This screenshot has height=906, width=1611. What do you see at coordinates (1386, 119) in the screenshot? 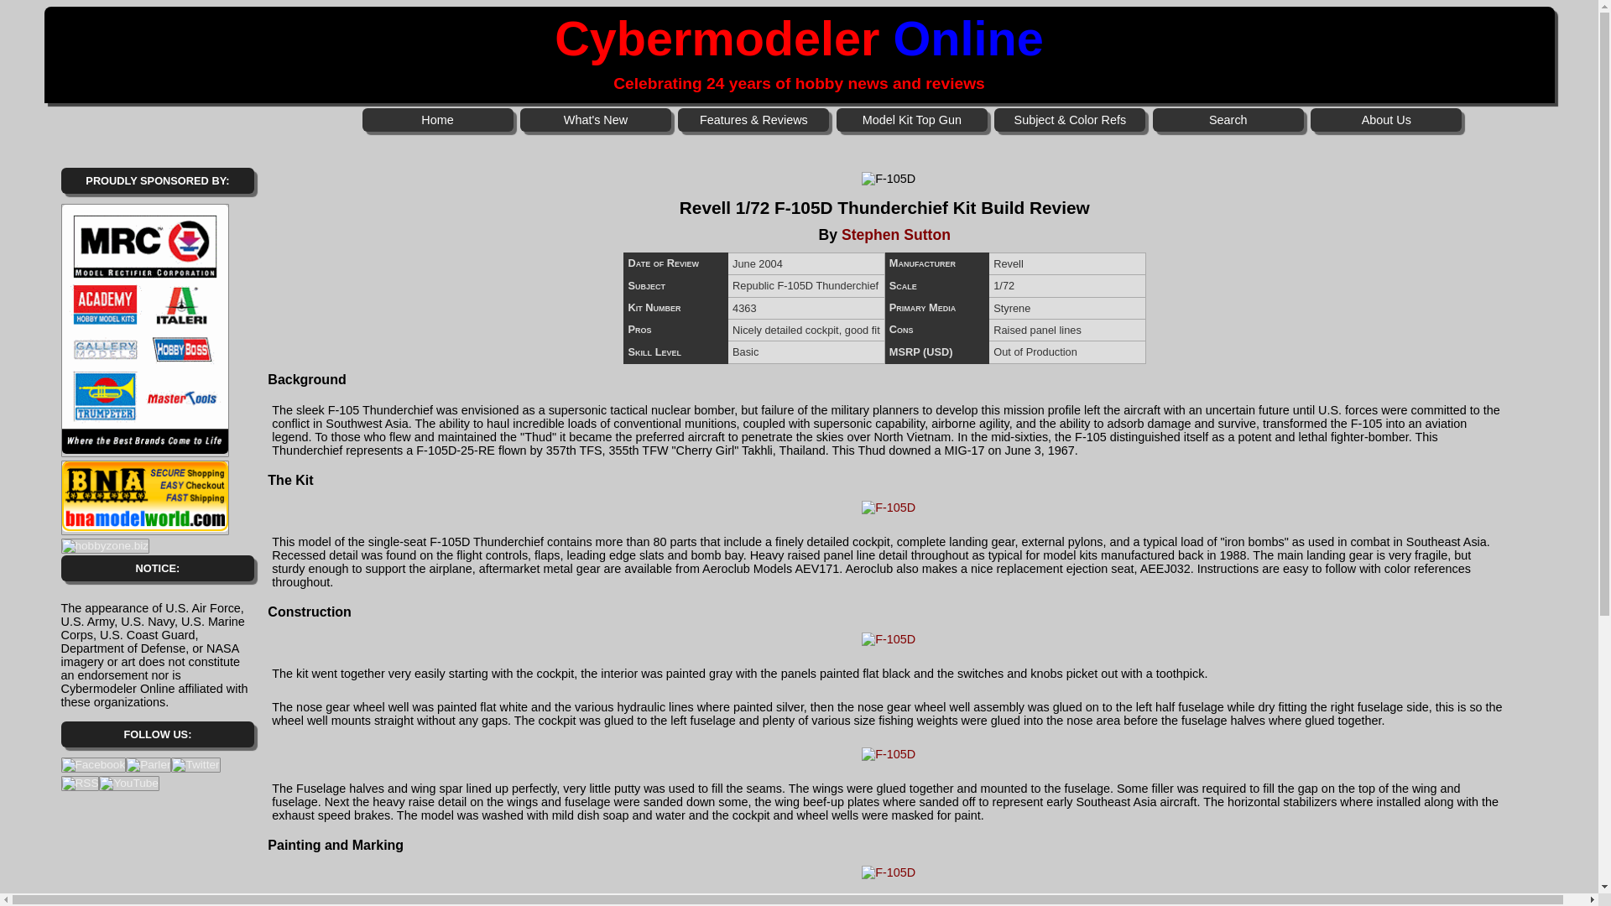
I see `About Us` at bounding box center [1386, 119].